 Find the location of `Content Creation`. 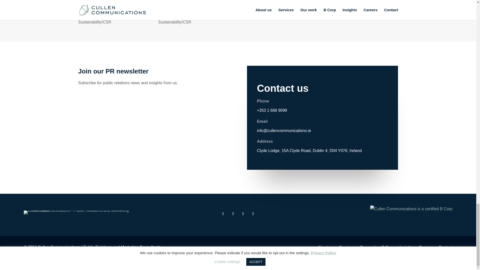

Content Creation is located at coordinates (253, 7).